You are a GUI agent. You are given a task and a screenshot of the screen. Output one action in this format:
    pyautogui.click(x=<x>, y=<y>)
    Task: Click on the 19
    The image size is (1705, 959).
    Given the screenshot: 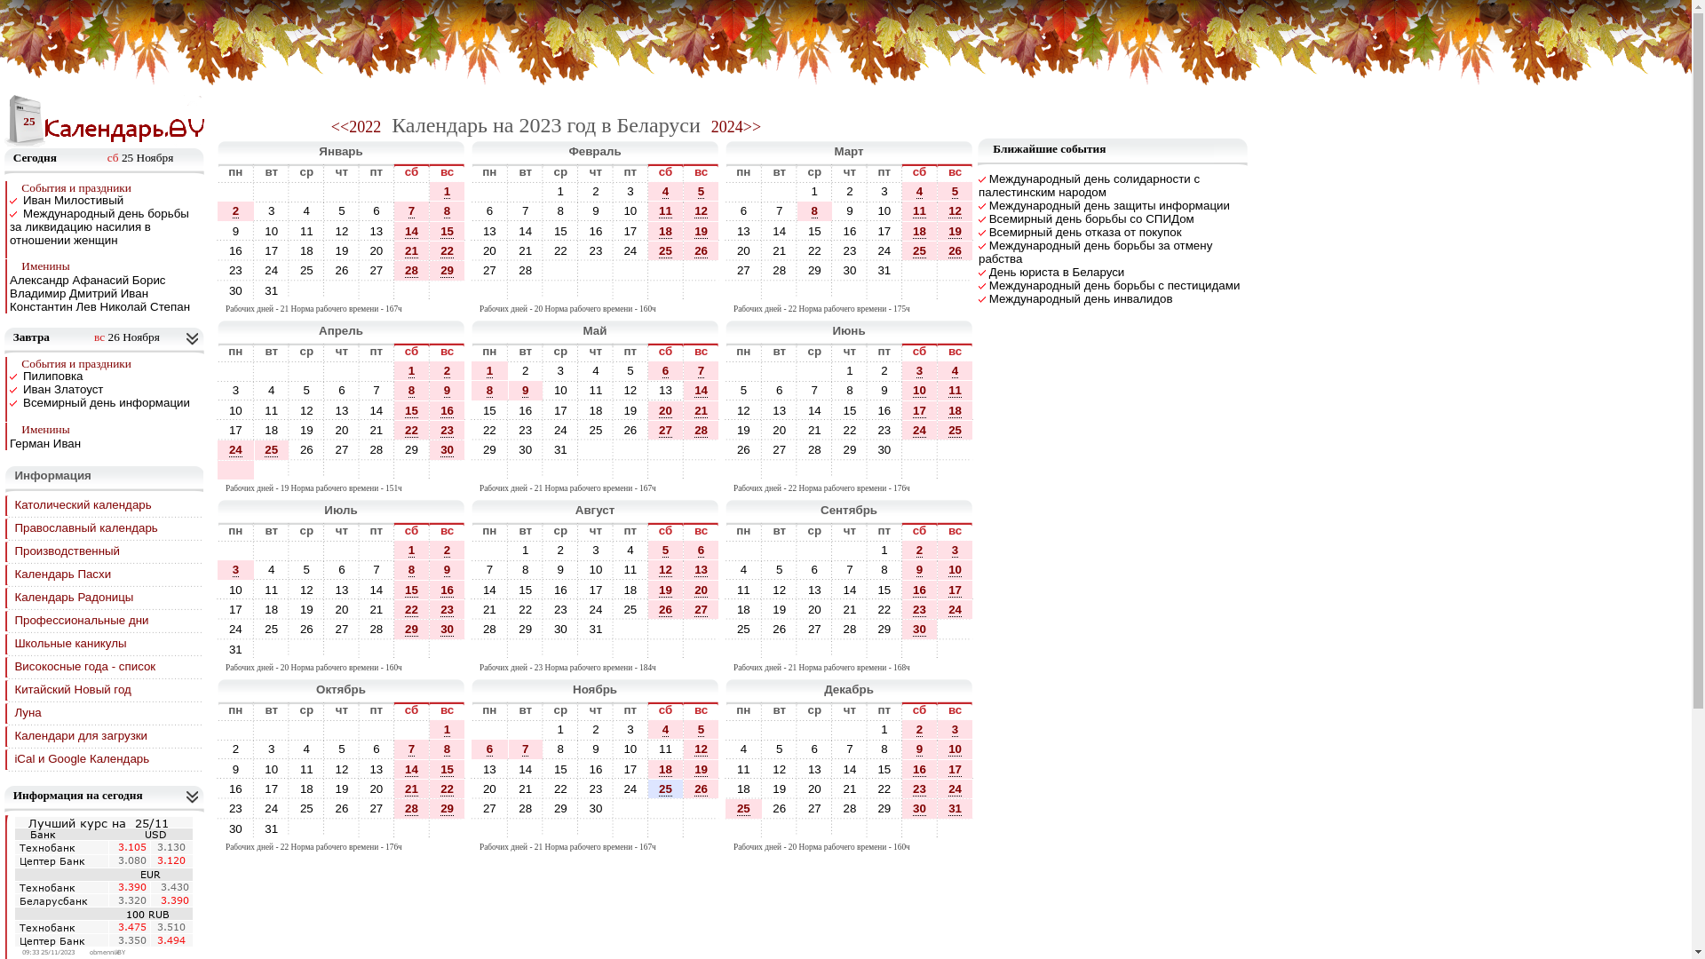 What is the action you would take?
    pyautogui.click(x=956, y=231)
    